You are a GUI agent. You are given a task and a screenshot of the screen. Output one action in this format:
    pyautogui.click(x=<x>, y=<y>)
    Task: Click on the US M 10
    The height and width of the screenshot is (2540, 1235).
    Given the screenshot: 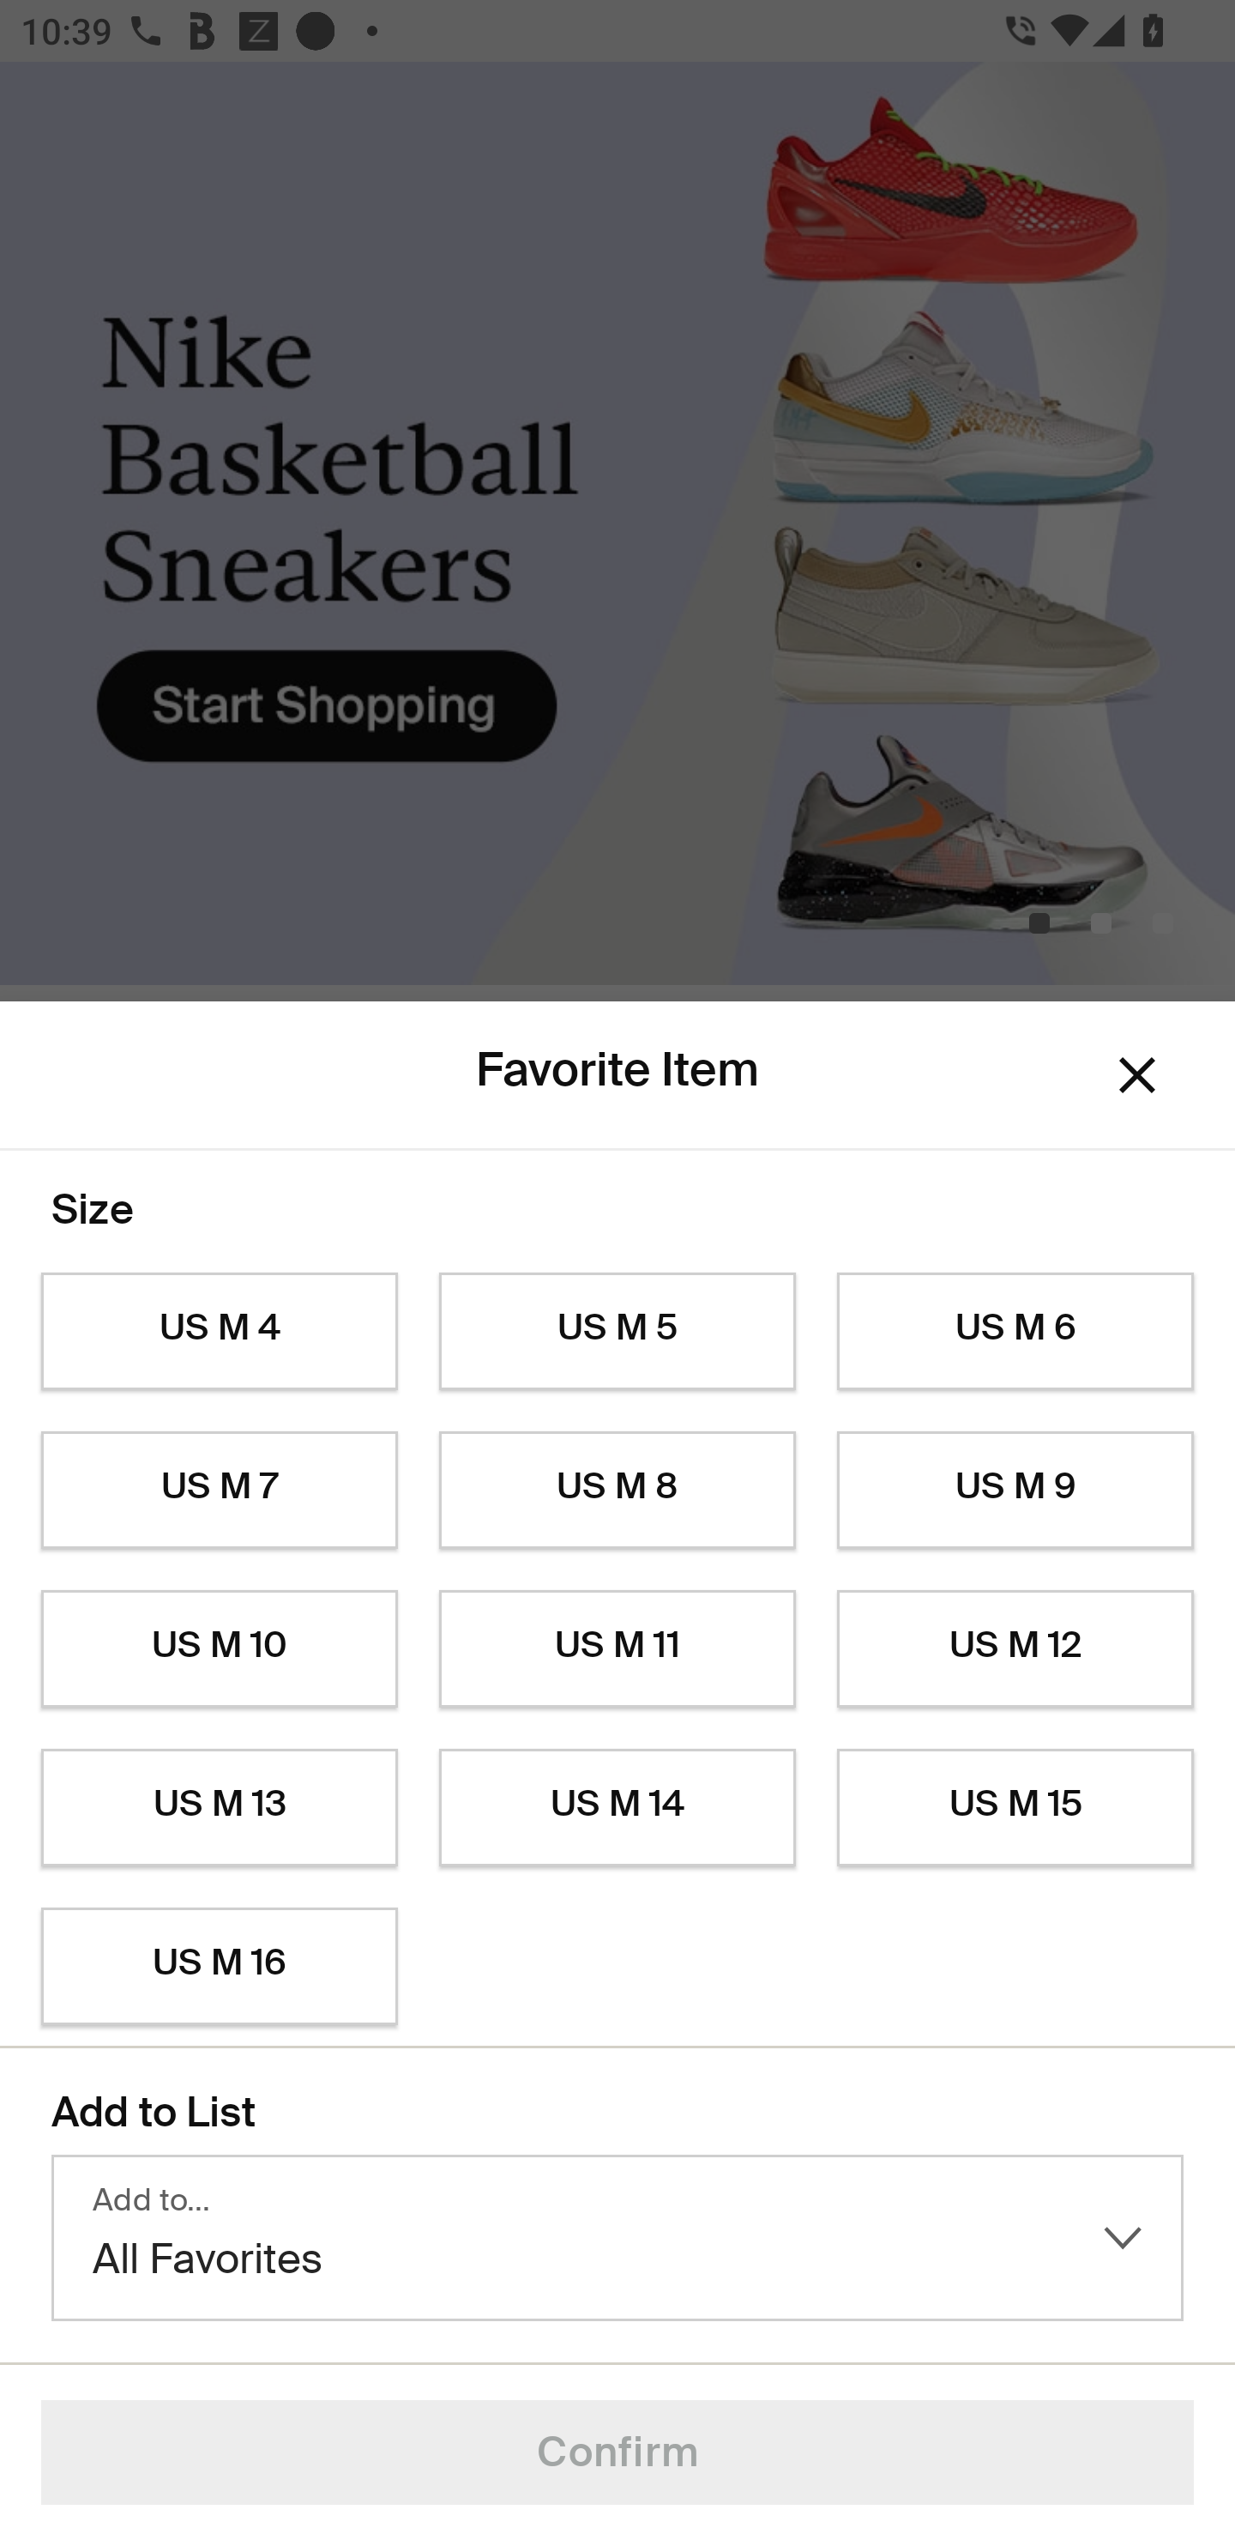 What is the action you would take?
    pyautogui.click(x=219, y=1649)
    